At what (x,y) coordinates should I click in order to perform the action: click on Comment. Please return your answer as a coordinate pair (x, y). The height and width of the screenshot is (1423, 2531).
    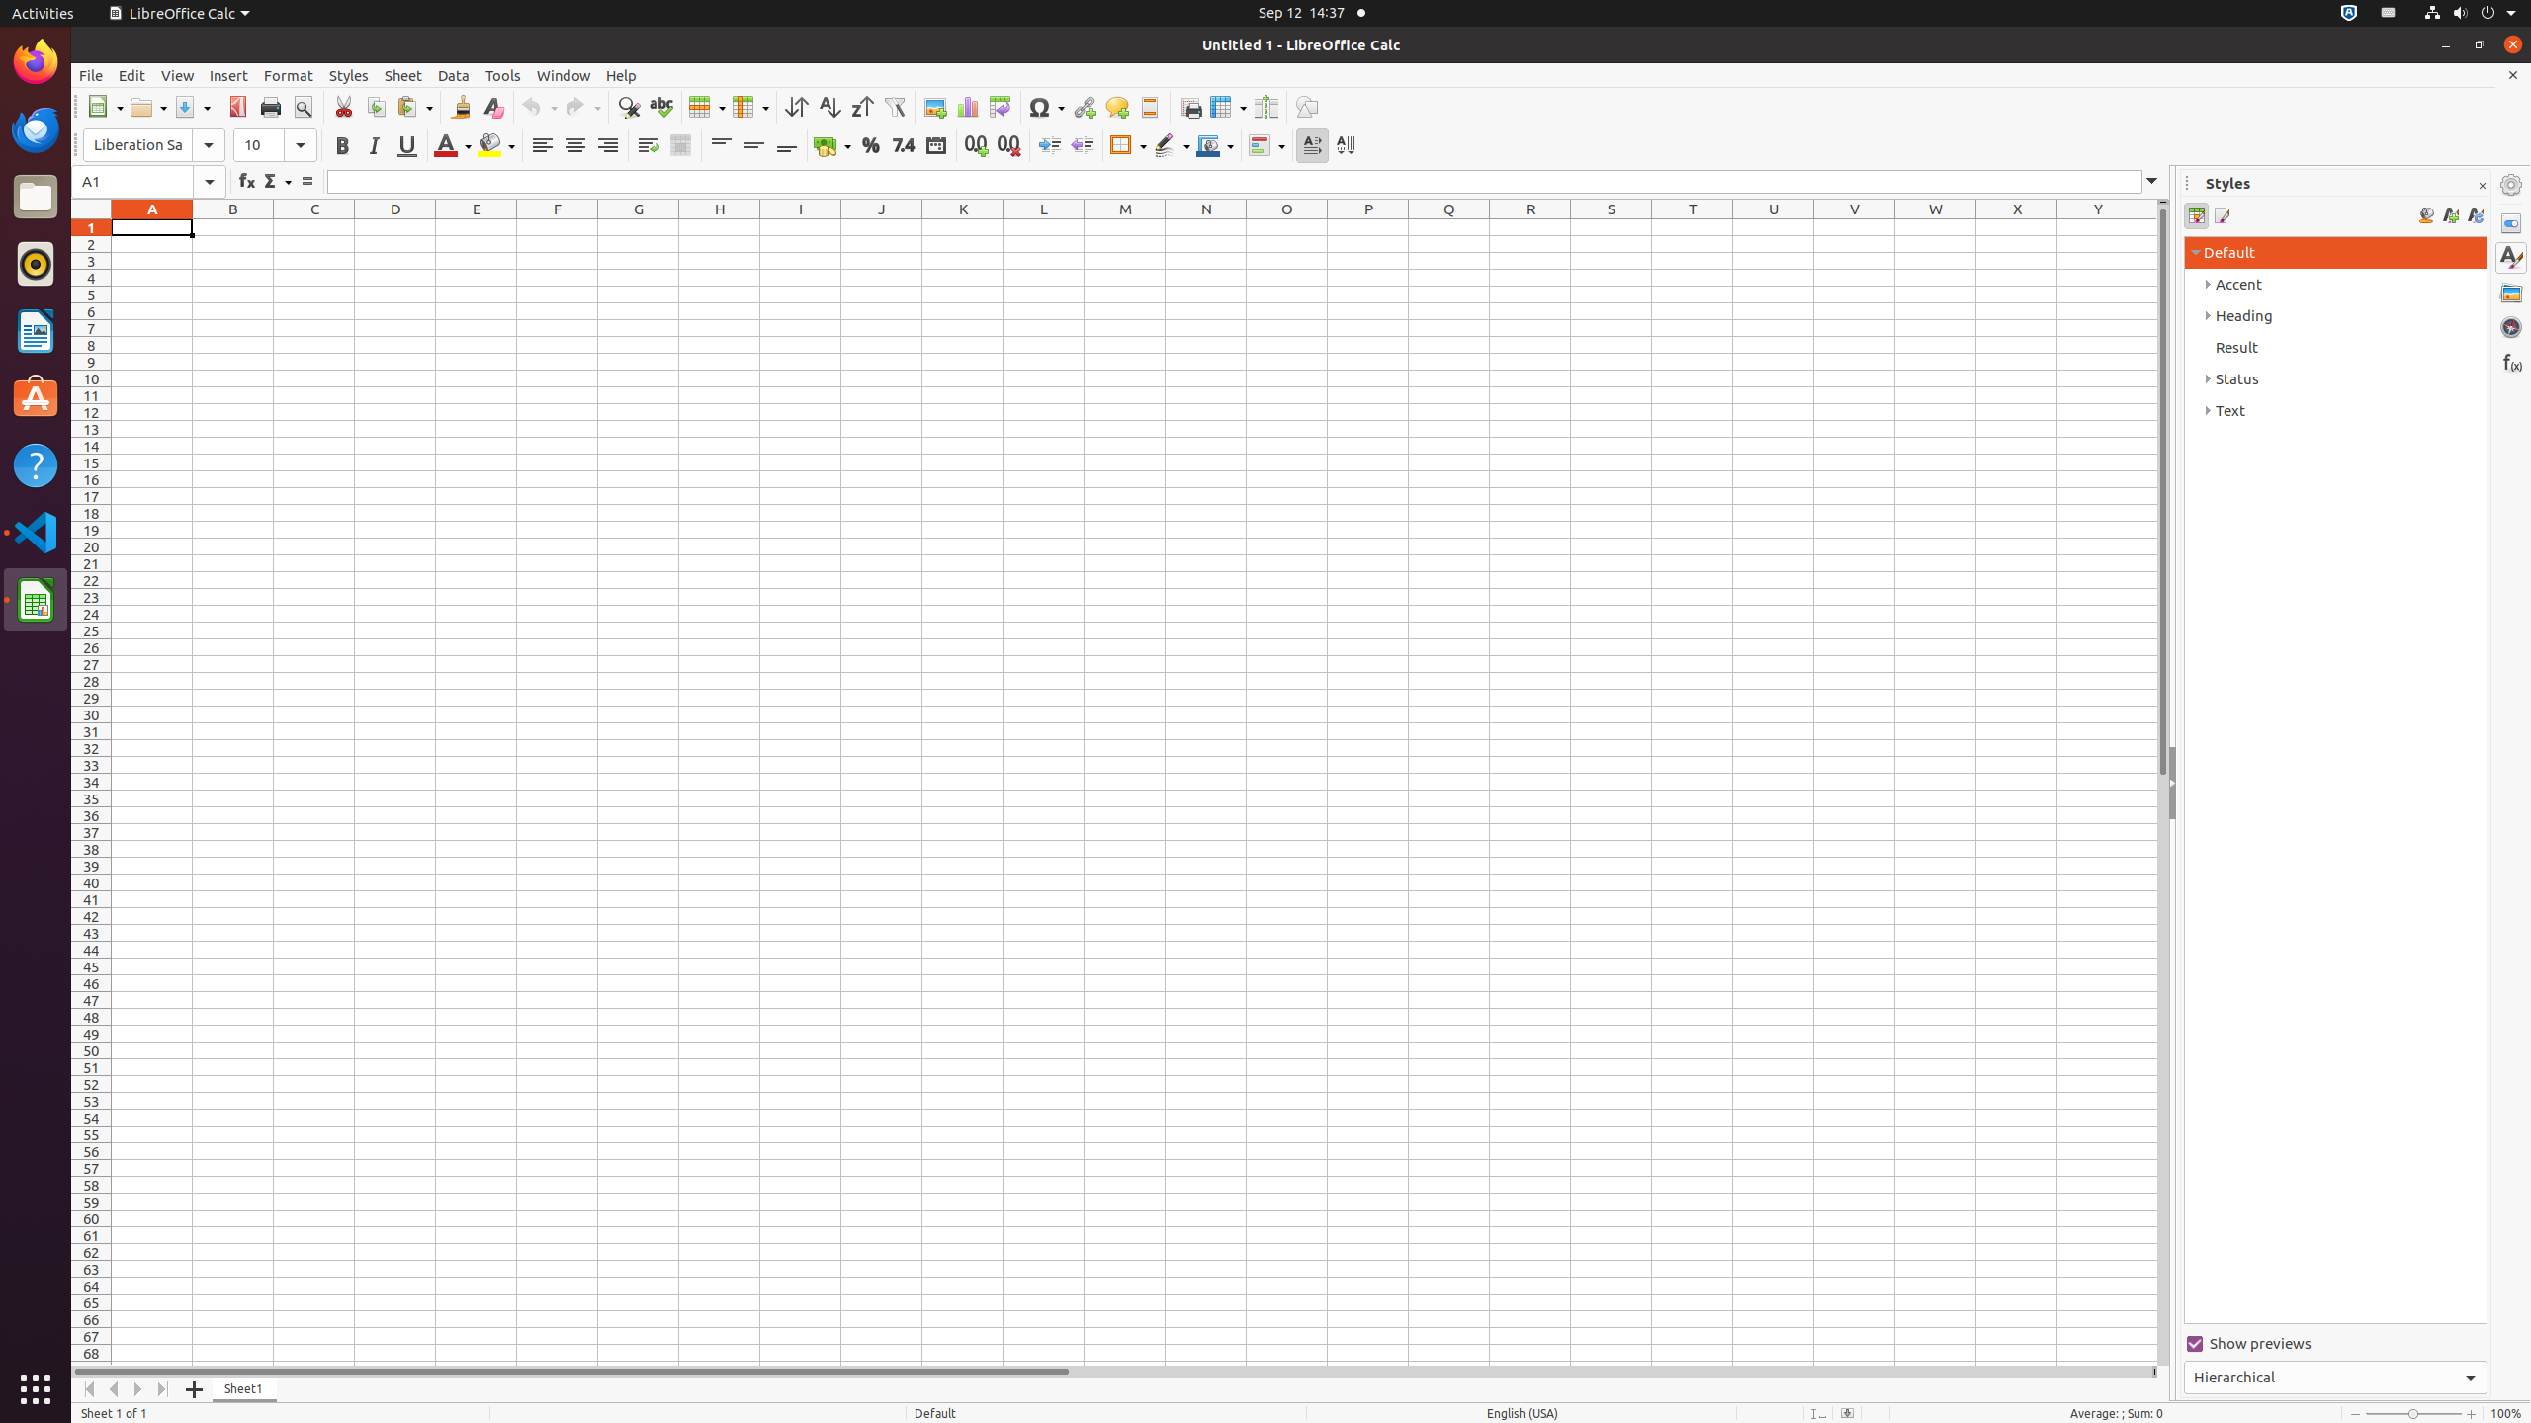
    Looking at the image, I should click on (1117, 107).